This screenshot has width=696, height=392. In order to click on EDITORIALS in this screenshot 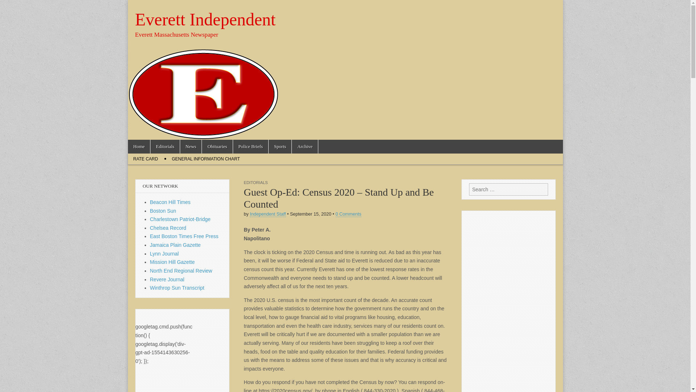, I will do `click(255, 182)`.